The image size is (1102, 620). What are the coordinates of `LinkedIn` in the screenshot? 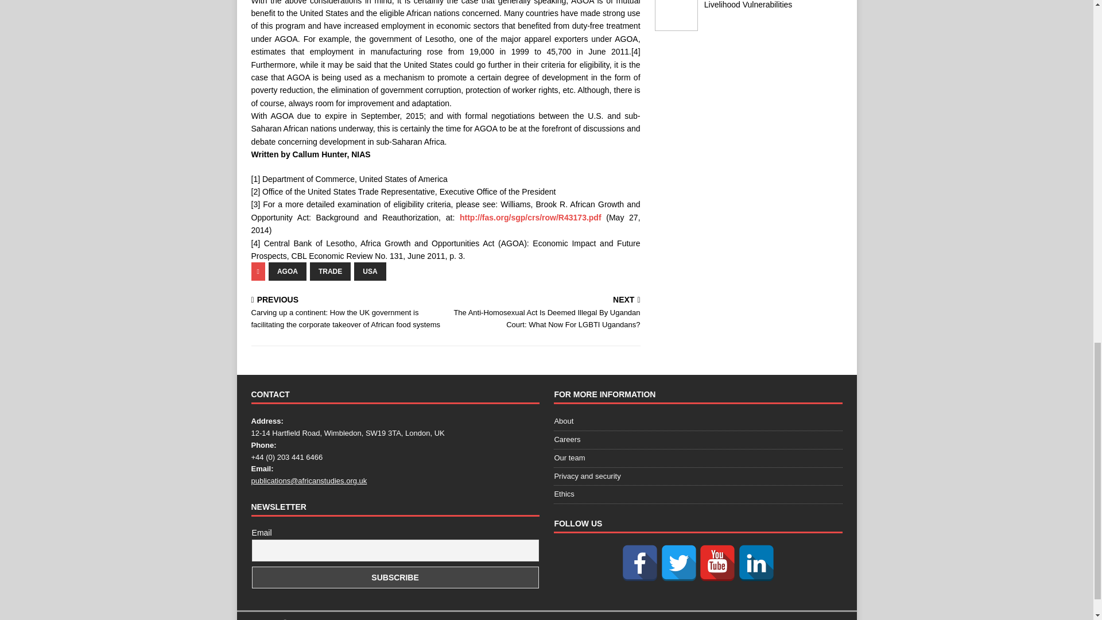 It's located at (756, 563).